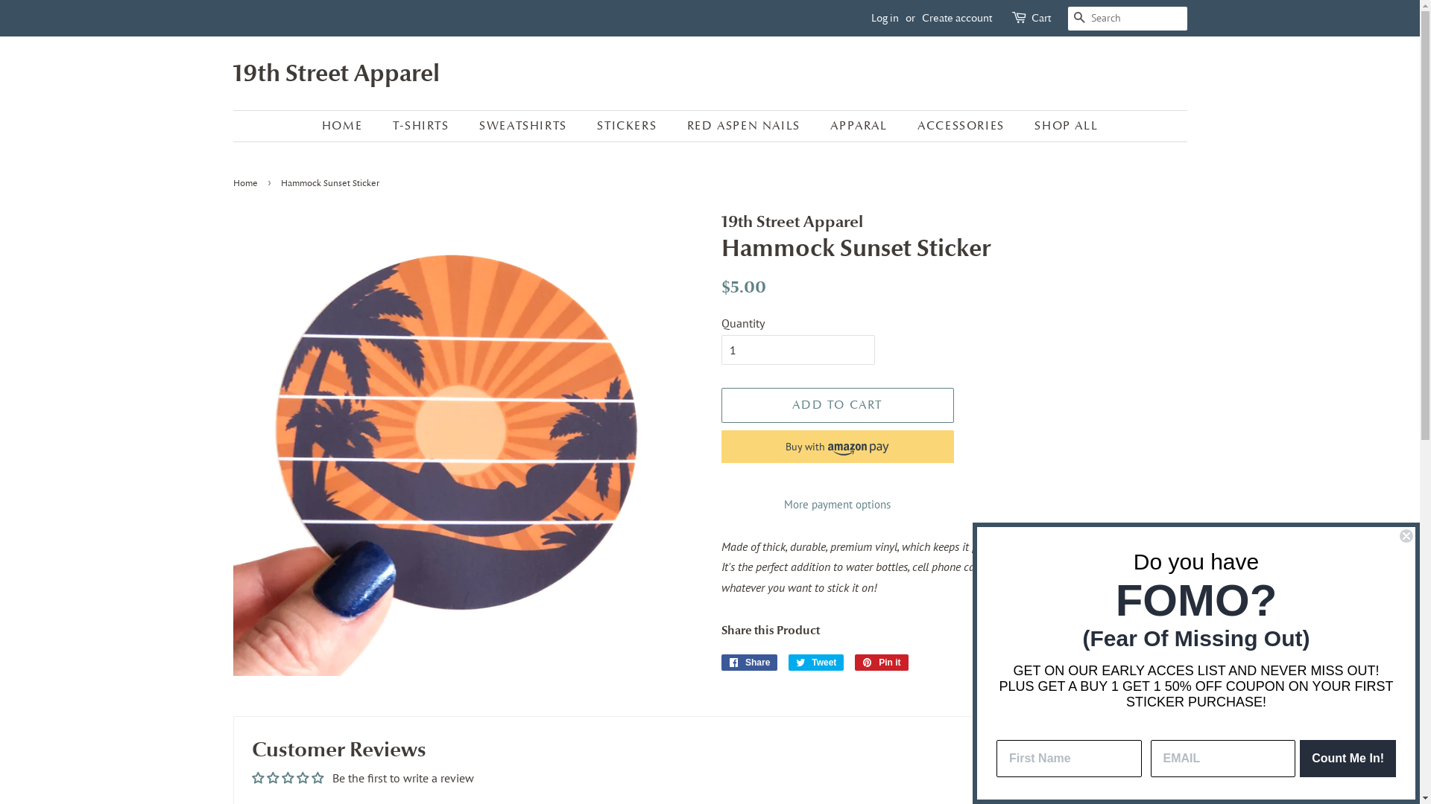 Image resolution: width=1431 pixels, height=804 pixels. What do you see at coordinates (838, 405) in the screenshot?
I see `ADD TO CART` at bounding box center [838, 405].